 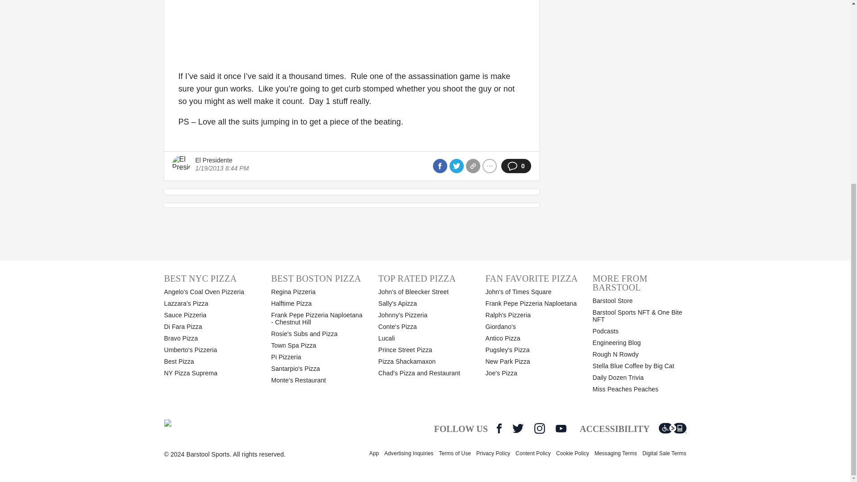 I want to click on Instagram Icon, so click(x=539, y=428).